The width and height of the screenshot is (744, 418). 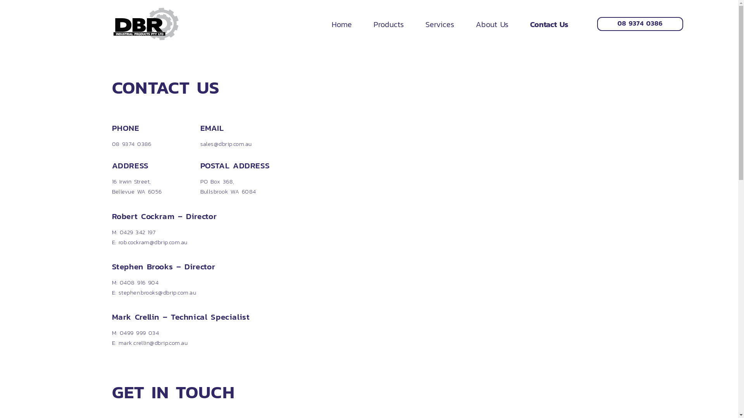 What do you see at coordinates (146, 24) in the screenshot?
I see `DBR` at bounding box center [146, 24].